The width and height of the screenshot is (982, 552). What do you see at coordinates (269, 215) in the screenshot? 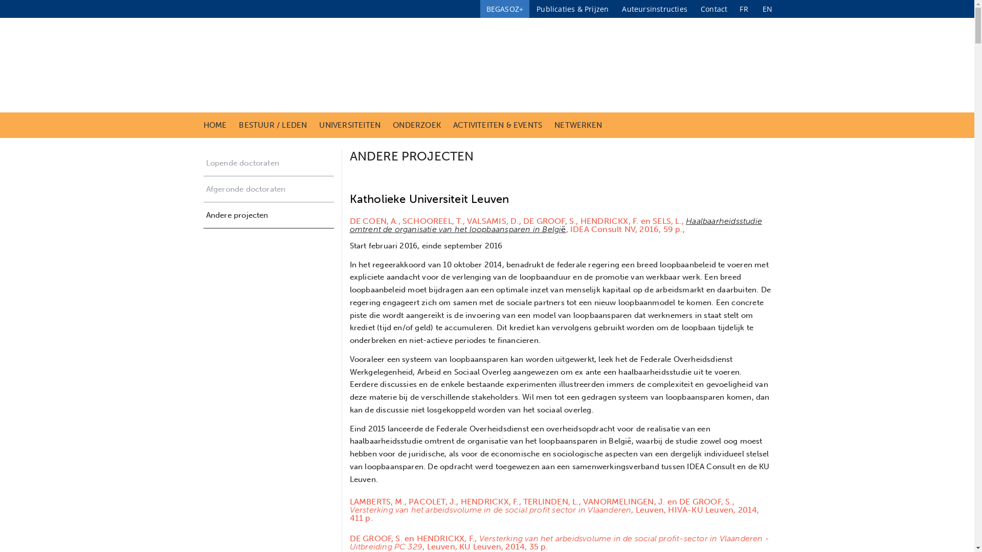
I see `Andere projecten` at bounding box center [269, 215].